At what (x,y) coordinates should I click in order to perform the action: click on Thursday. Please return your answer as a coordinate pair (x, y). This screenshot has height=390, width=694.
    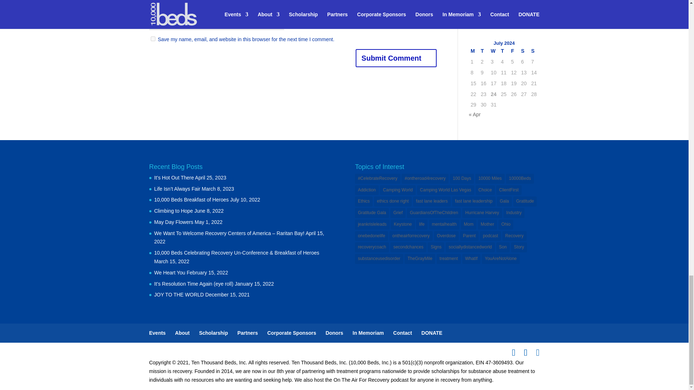
    Looking at the image, I should click on (504, 51).